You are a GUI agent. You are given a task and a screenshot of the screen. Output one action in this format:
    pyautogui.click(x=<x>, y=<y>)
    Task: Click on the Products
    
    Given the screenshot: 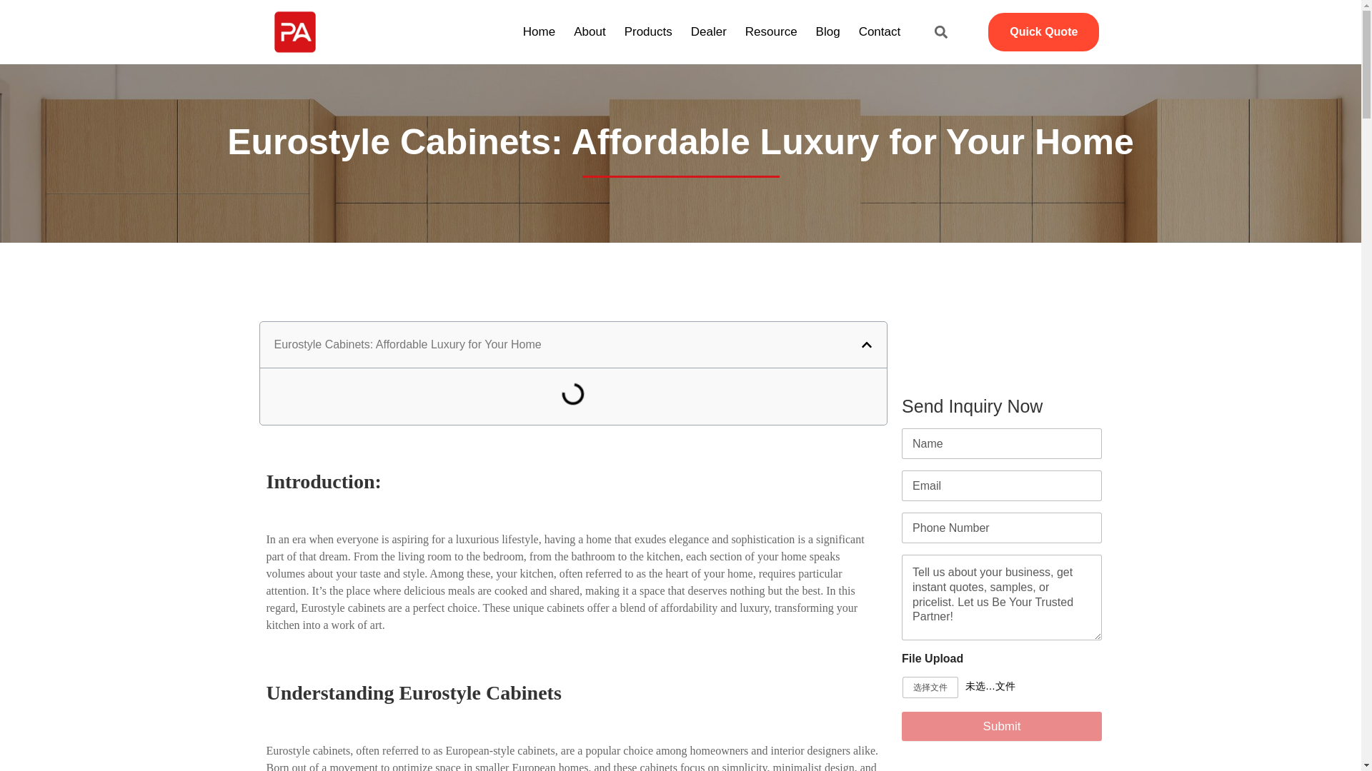 What is the action you would take?
    pyautogui.click(x=649, y=32)
    